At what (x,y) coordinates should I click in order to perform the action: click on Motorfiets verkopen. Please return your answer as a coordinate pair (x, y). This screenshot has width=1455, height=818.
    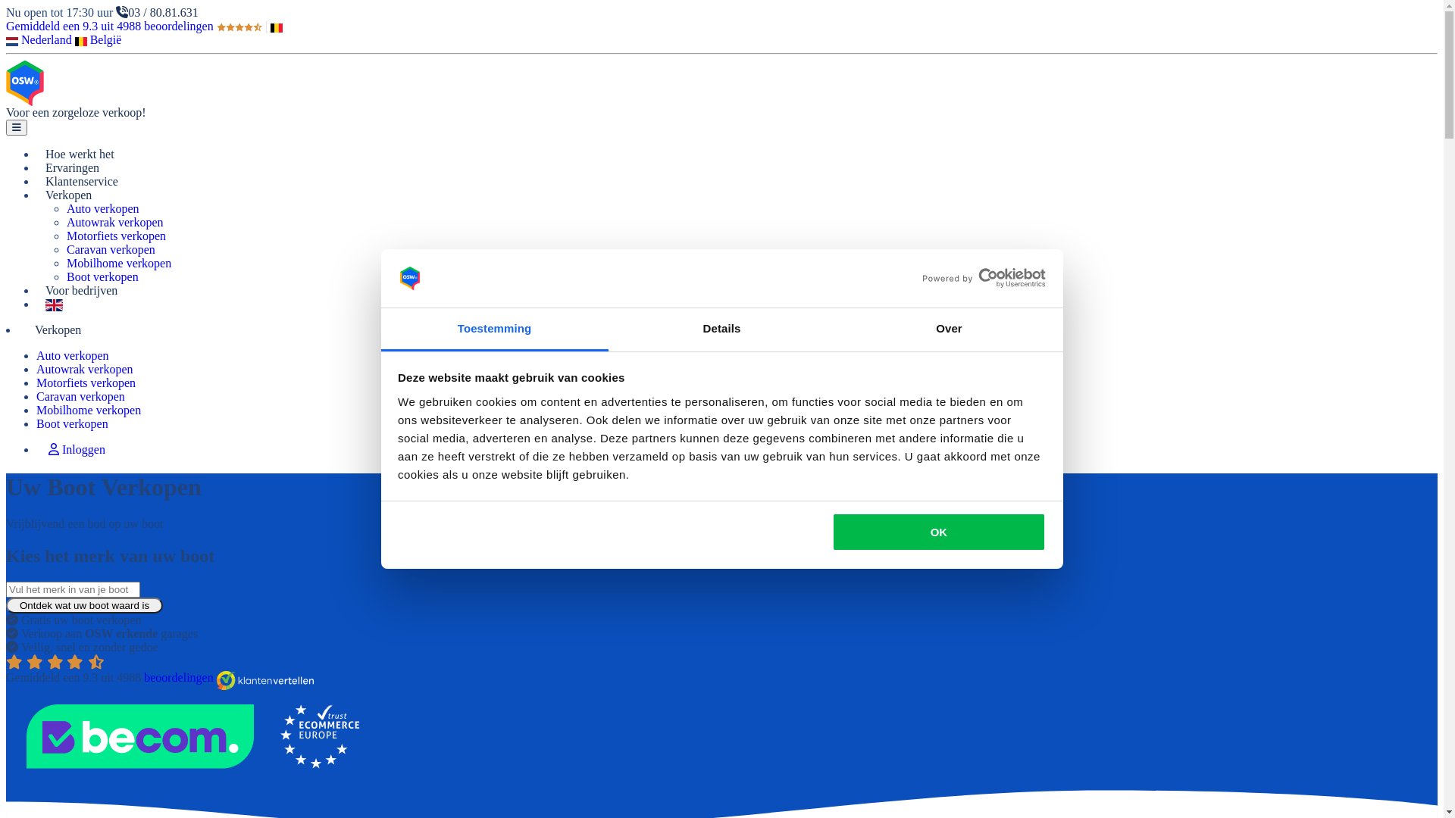
    Looking at the image, I should click on (117, 236).